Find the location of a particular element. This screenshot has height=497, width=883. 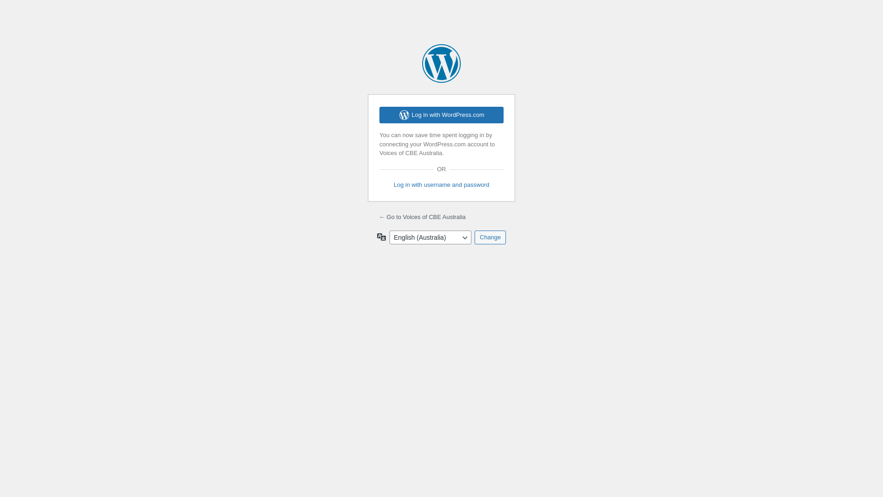

Powered by WordPress is located at coordinates (441, 64).